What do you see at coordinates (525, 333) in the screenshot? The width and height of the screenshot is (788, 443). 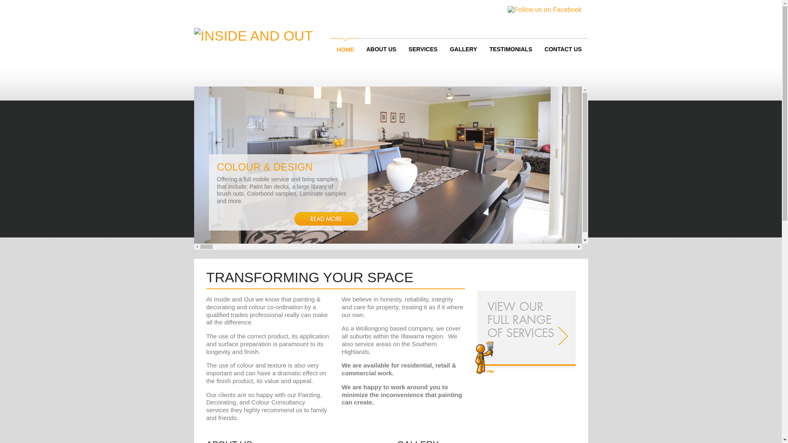 I see `View our full range of services` at bounding box center [525, 333].